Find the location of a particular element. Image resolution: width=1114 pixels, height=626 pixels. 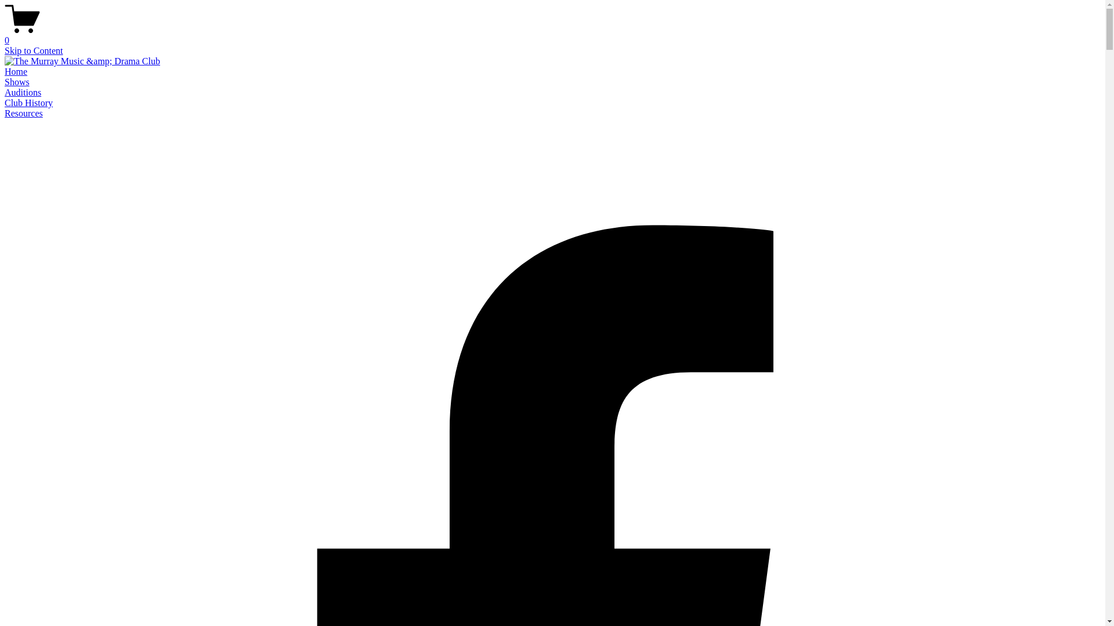

Resources is located at coordinates (24, 113).